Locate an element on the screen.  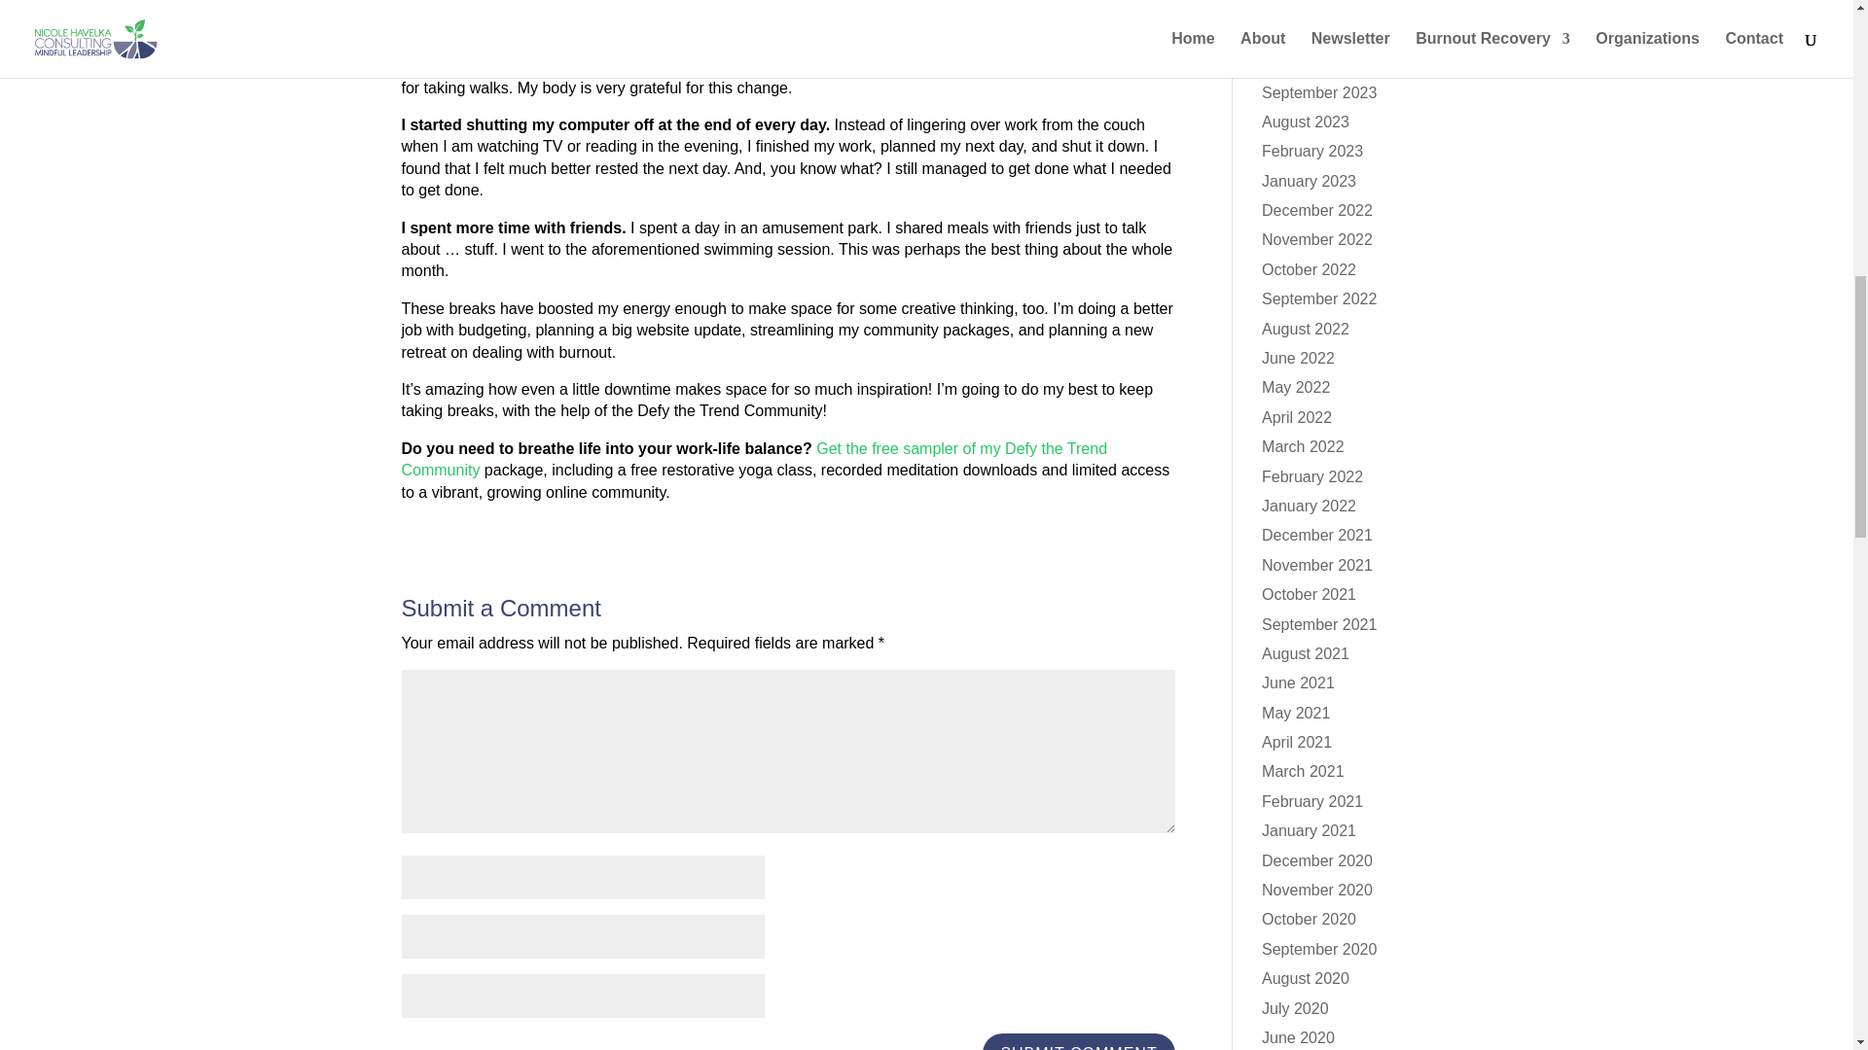
Submit Comment is located at coordinates (1078, 1041).